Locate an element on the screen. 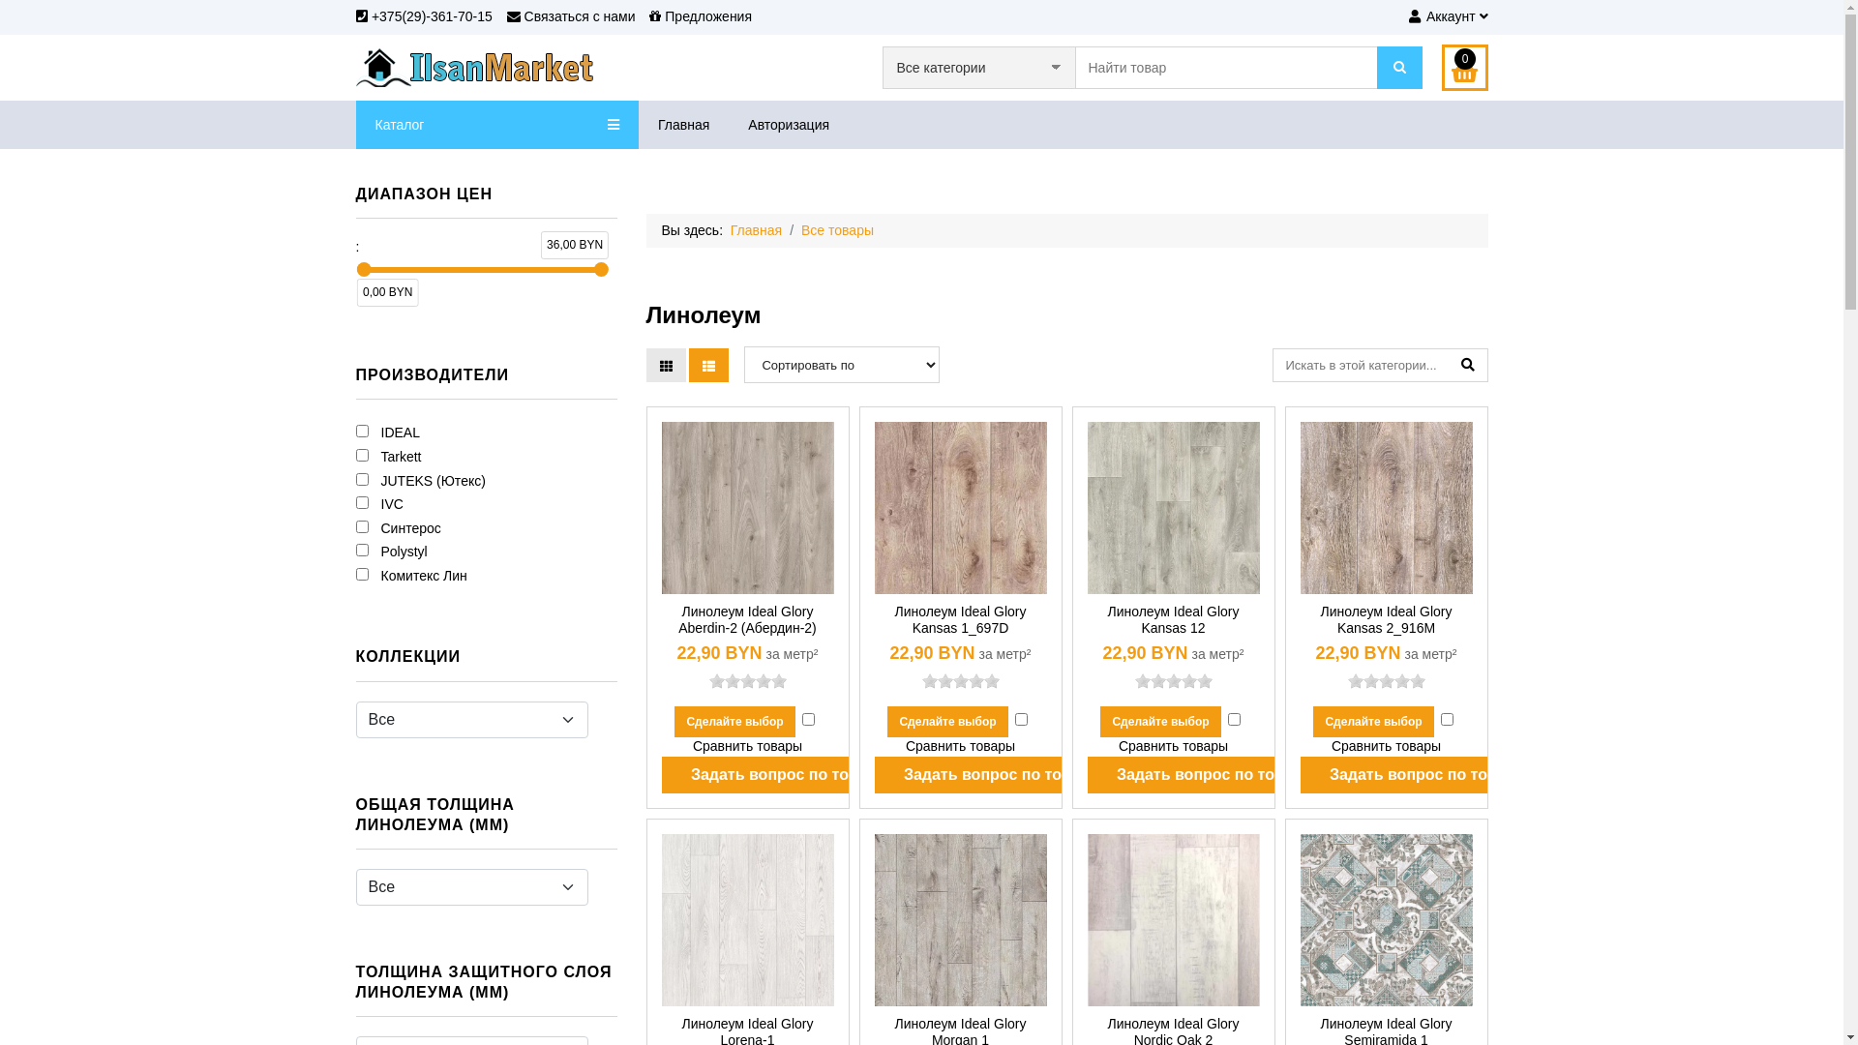 The height and width of the screenshot is (1045, 1858). +375(29)-361-70-15 is located at coordinates (424, 16).